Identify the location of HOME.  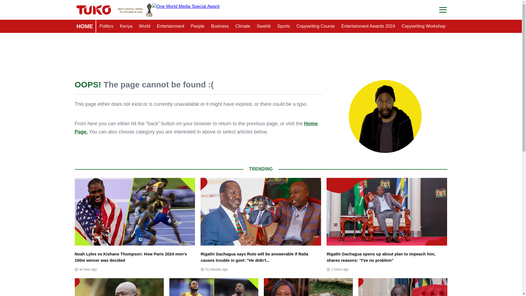
(84, 26).